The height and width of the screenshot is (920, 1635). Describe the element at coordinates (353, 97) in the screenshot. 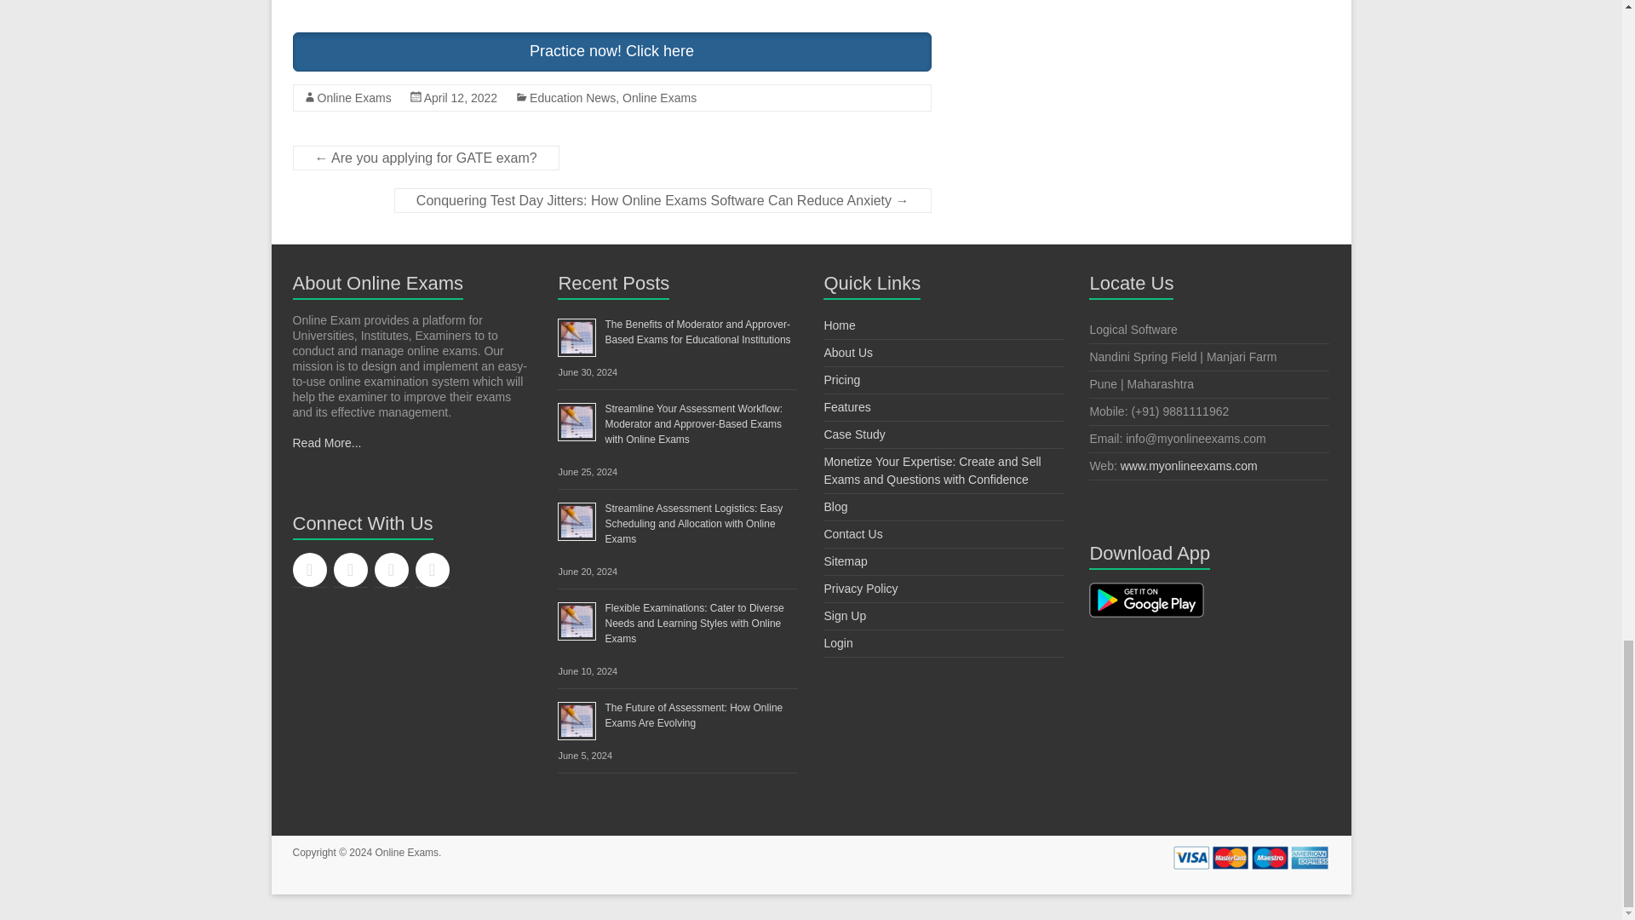

I see `Online Exams` at that location.